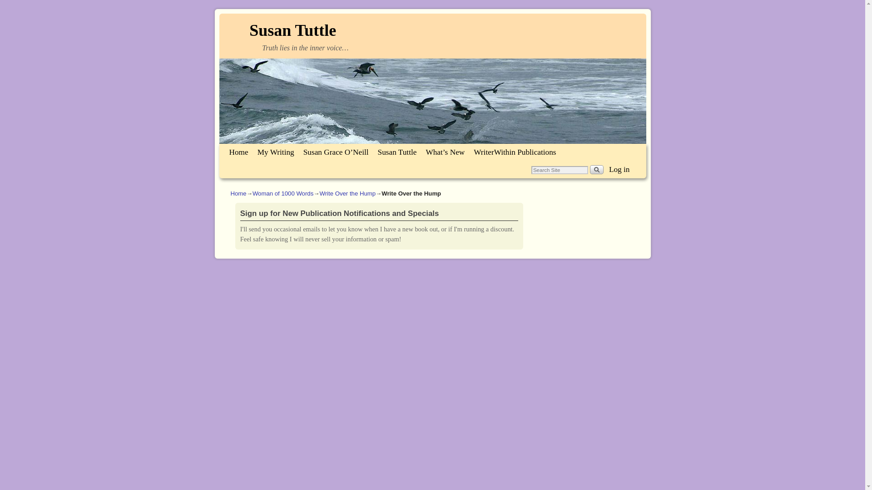 The image size is (872, 490). What do you see at coordinates (246, 148) in the screenshot?
I see `Skip to primary content` at bounding box center [246, 148].